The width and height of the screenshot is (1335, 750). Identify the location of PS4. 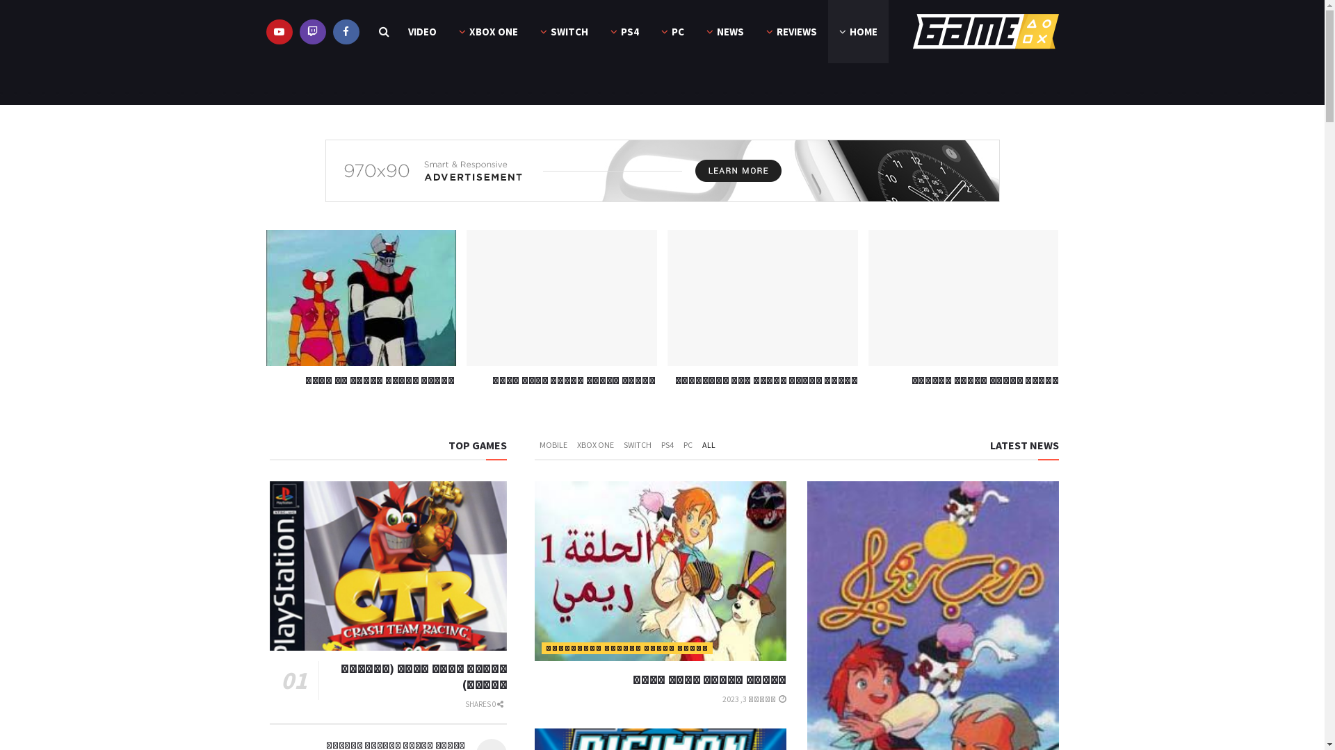
(667, 445).